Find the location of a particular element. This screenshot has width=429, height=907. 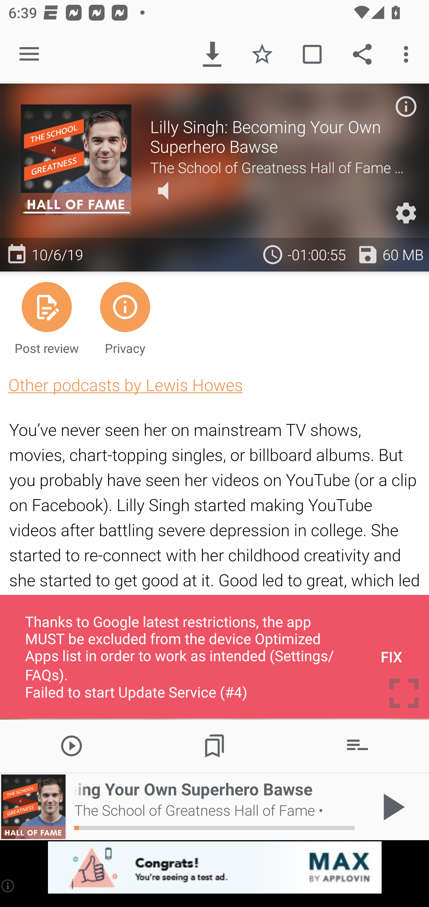

Toggle full screen mode is located at coordinates (404, 693).